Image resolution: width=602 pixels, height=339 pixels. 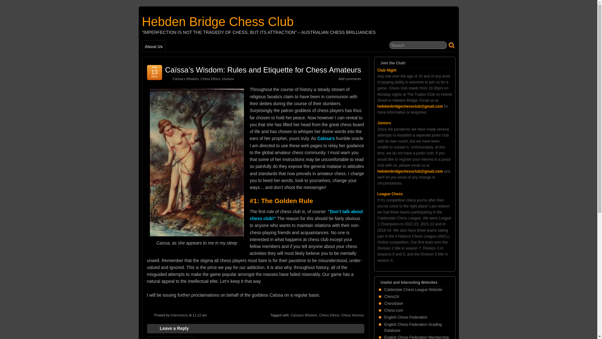 What do you see at coordinates (392, 296) in the screenshot?
I see `Chess24` at bounding box center [392, 296].